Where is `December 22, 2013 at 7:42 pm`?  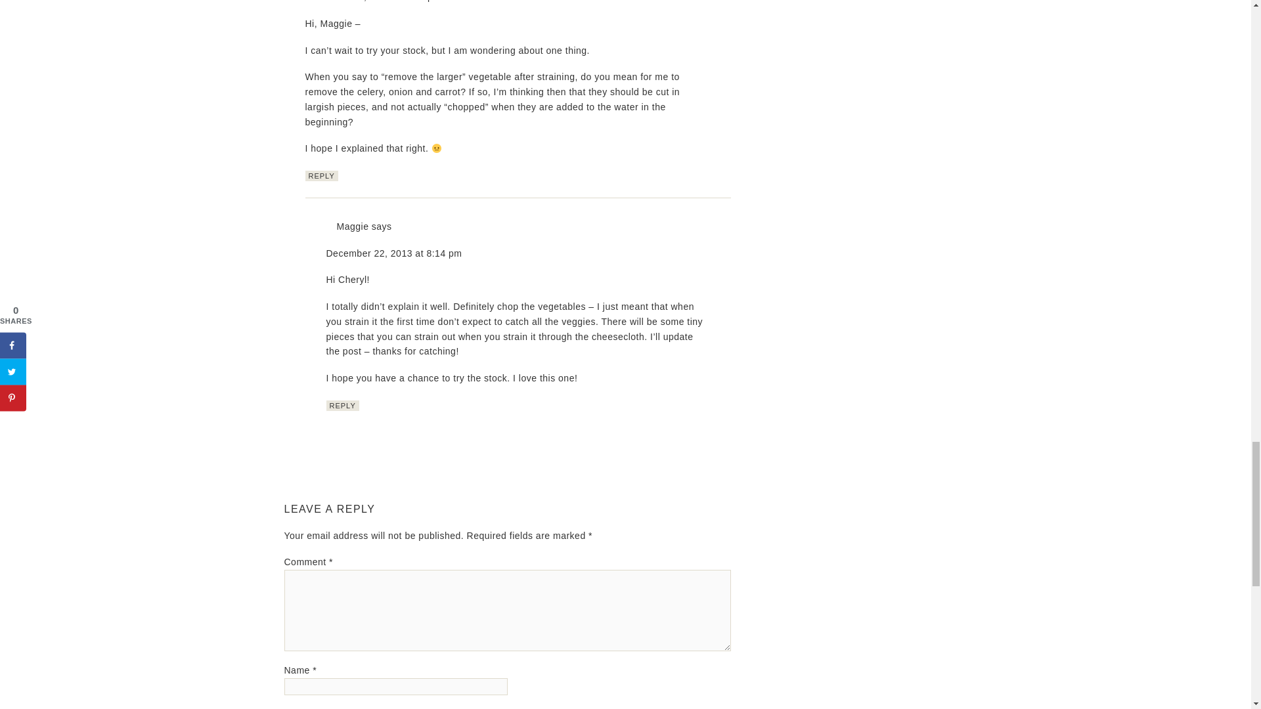 December 22, 2013 at 7:42 pm is located at coordinates (372, 1).